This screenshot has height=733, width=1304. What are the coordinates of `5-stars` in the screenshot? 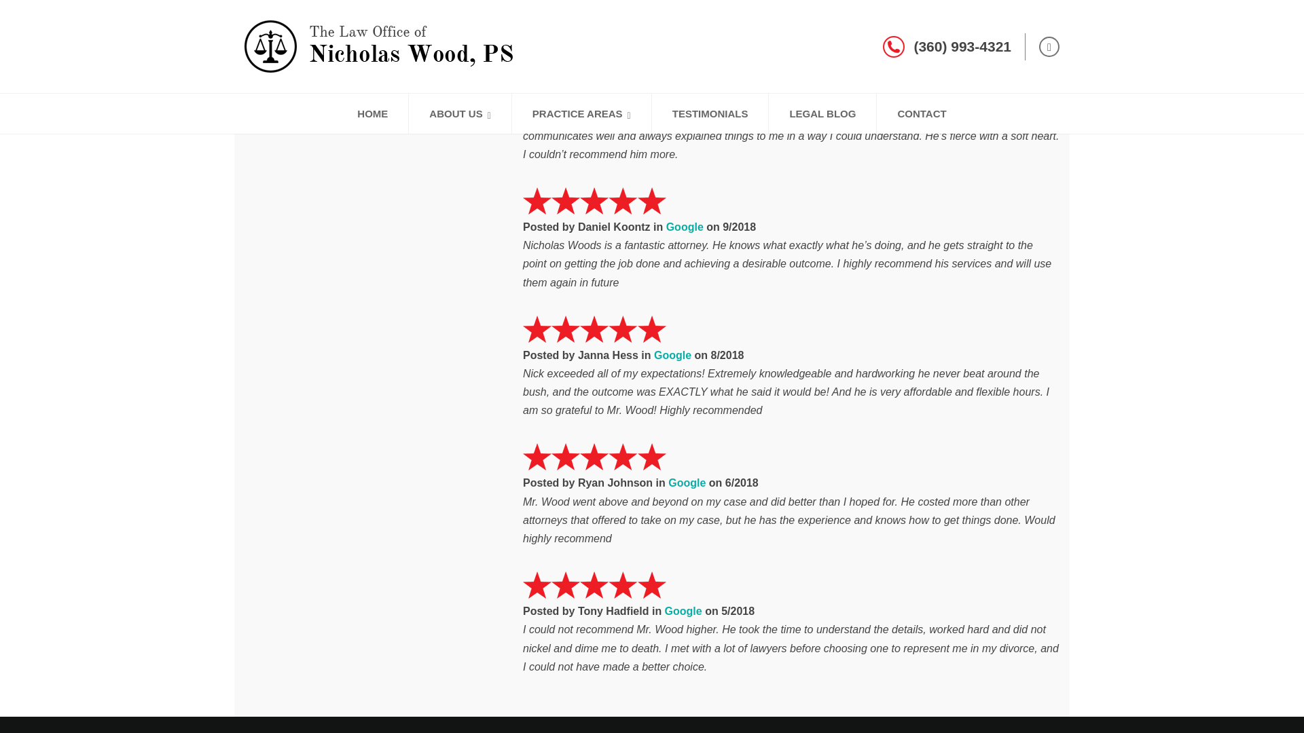 It's located at (594, 457).